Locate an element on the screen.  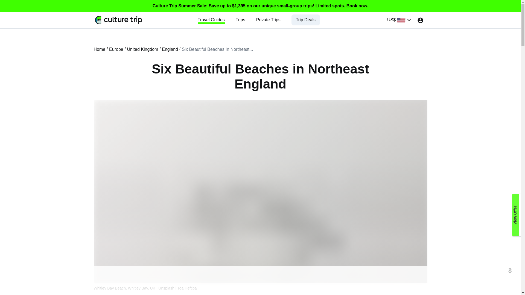
Private Trips is located at coordinates (268, 20).